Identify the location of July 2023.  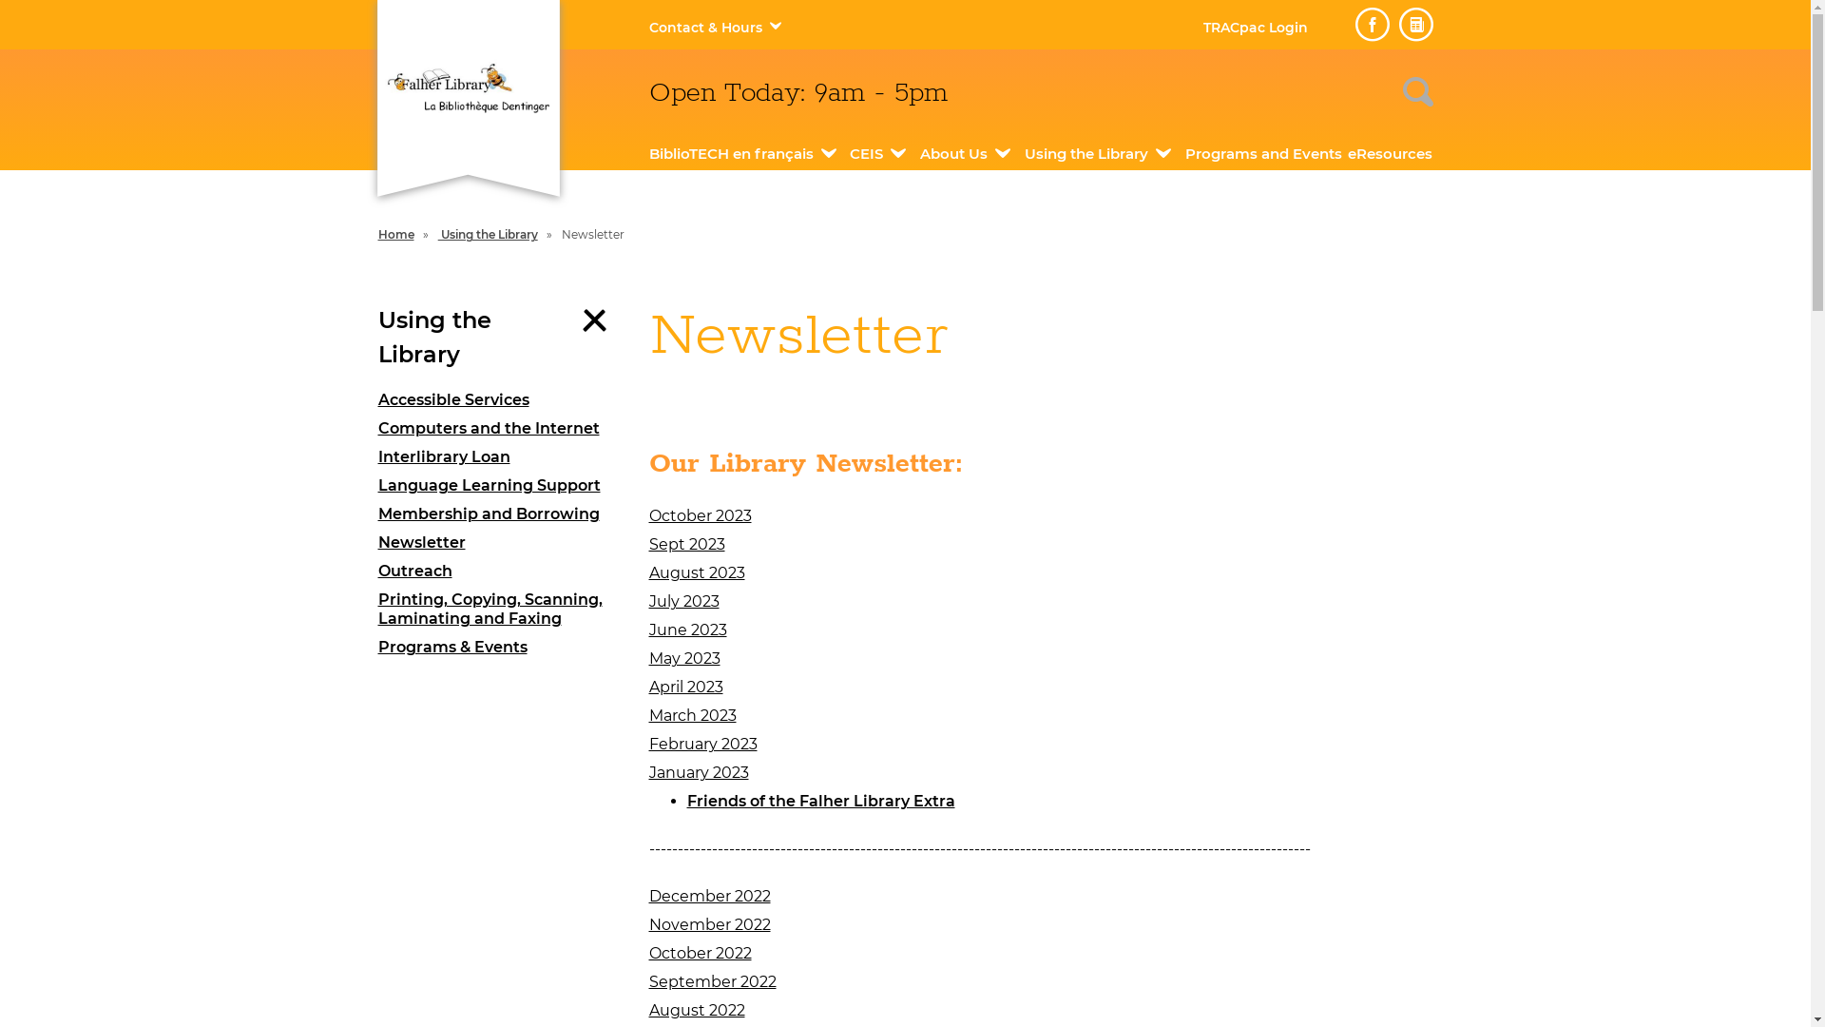
(683, 601).